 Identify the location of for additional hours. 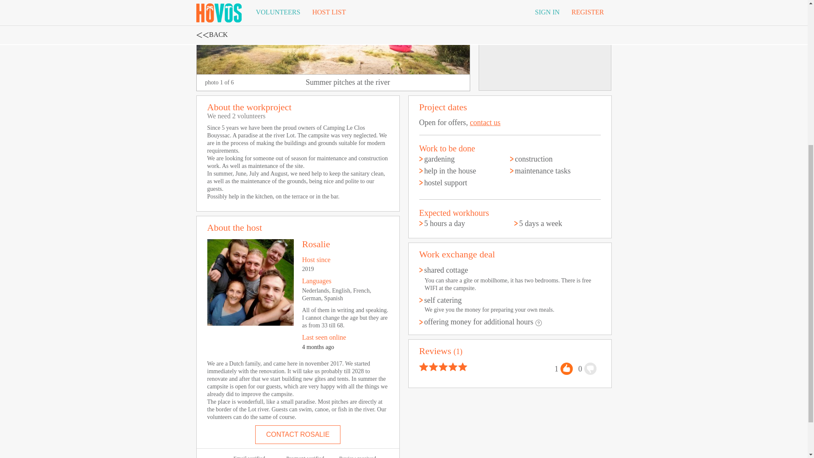
(538, 322).